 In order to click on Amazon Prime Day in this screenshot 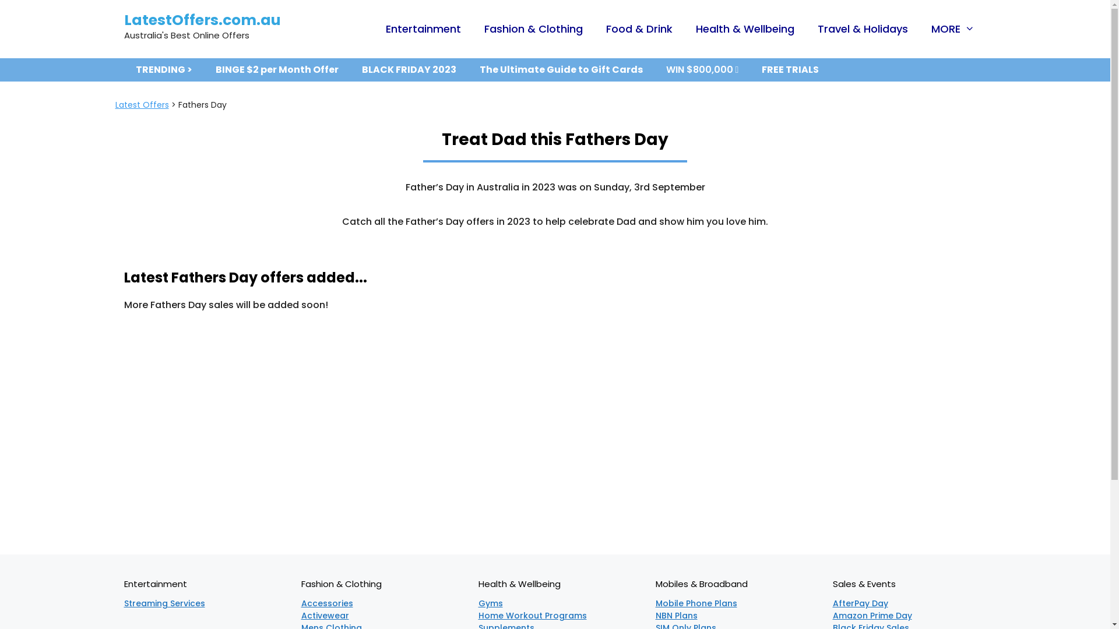, I will do `click(872, 616)`.